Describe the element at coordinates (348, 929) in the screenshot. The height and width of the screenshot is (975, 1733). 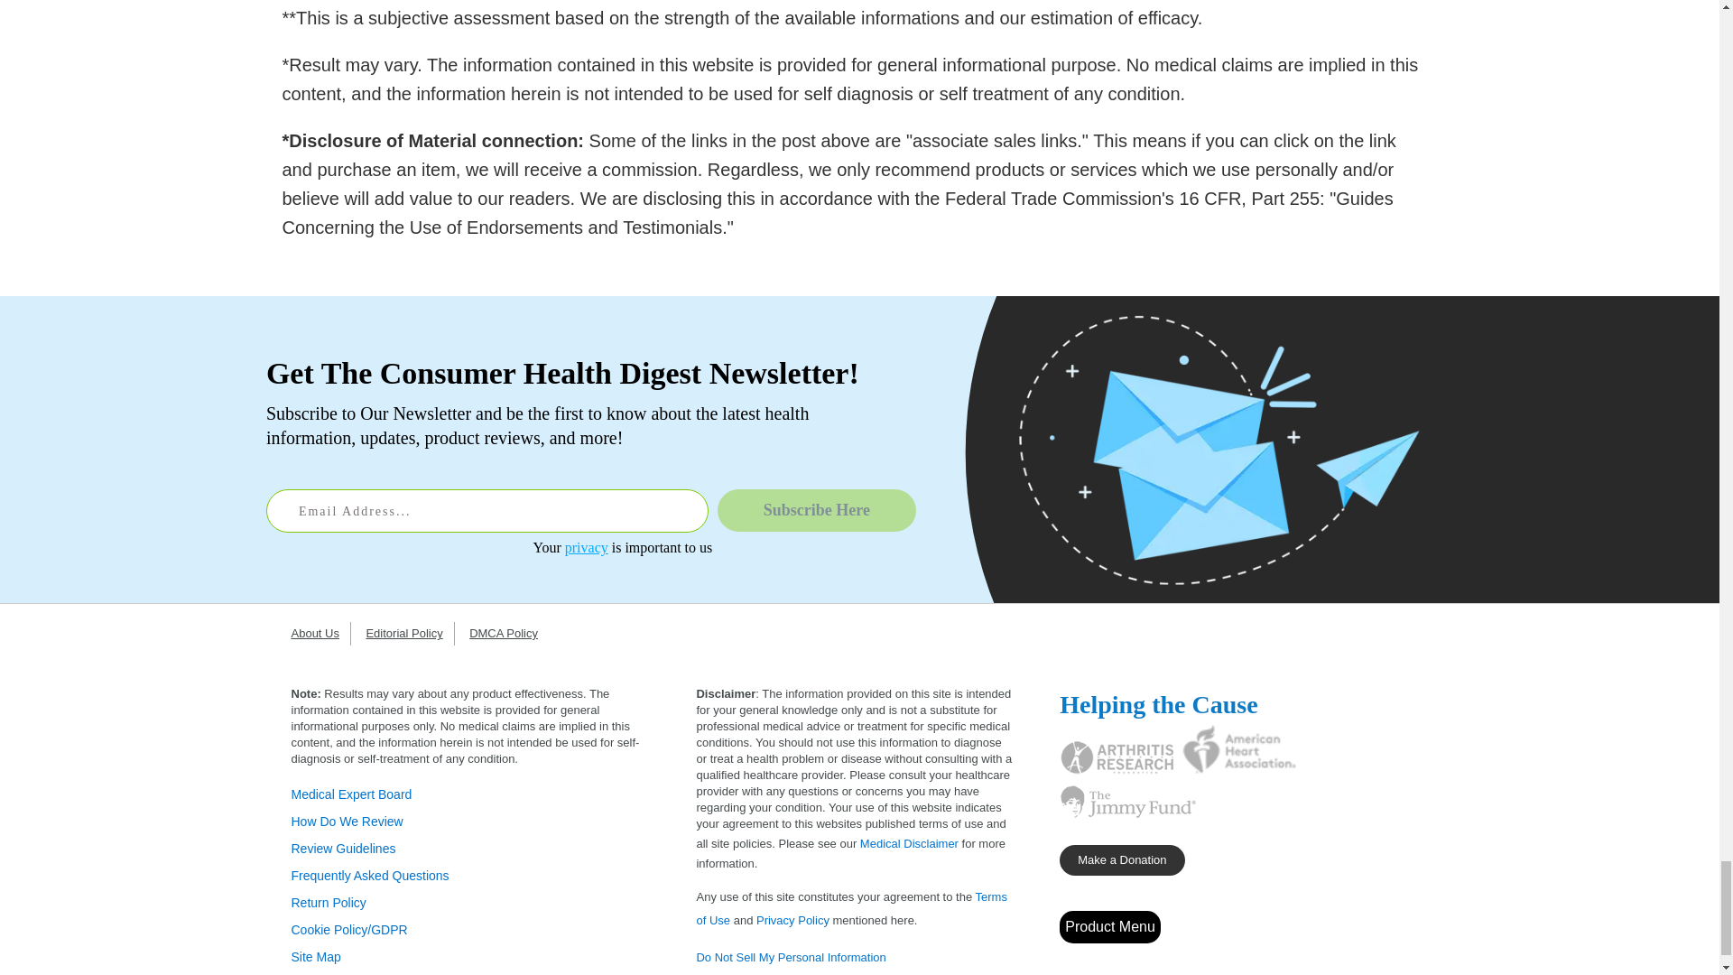
I see `cookie policy` at that location.